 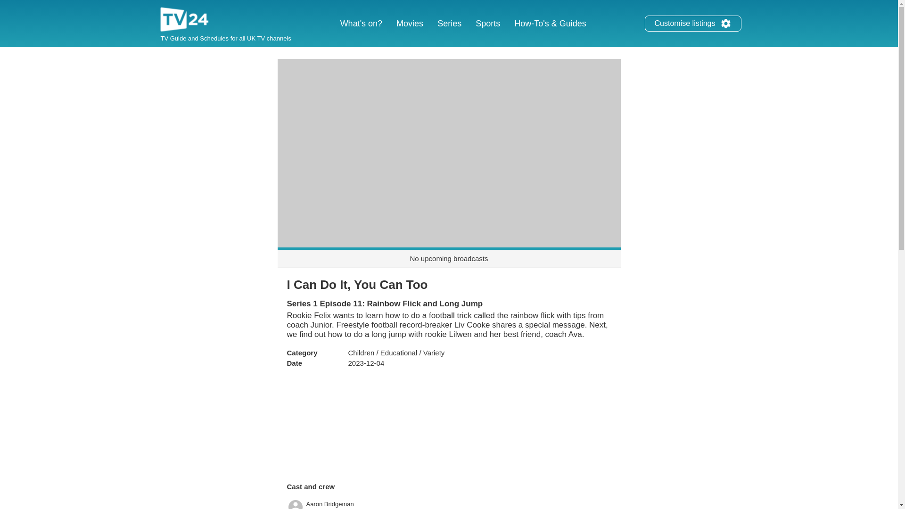 What do you see at coordinates (409, 24) in the screenshot?
I see `Movies` at bounding box center [409, 24].